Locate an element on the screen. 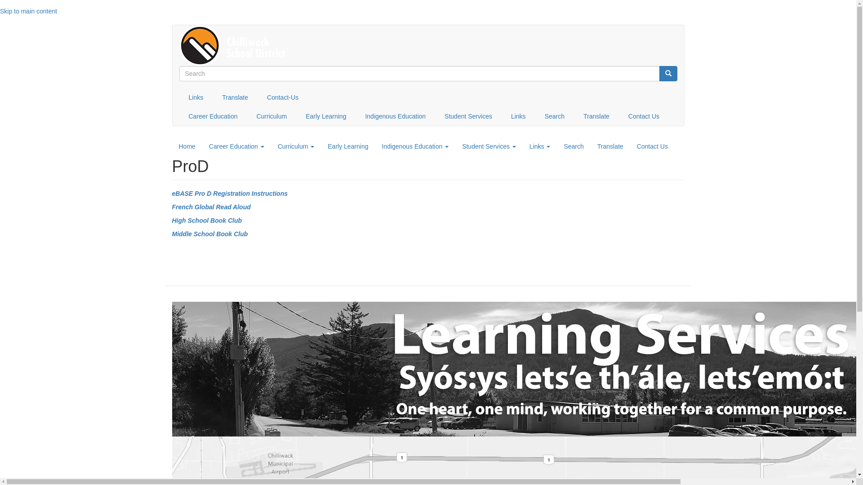 The image size is (863, 485). Curriculum is located at coordinates (271, 116).